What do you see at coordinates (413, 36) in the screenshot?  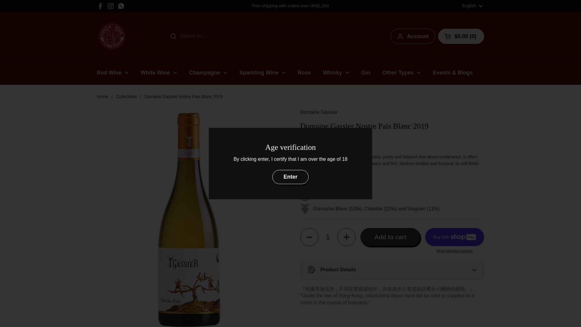 I see `Account` at bounding box center [413, 36].